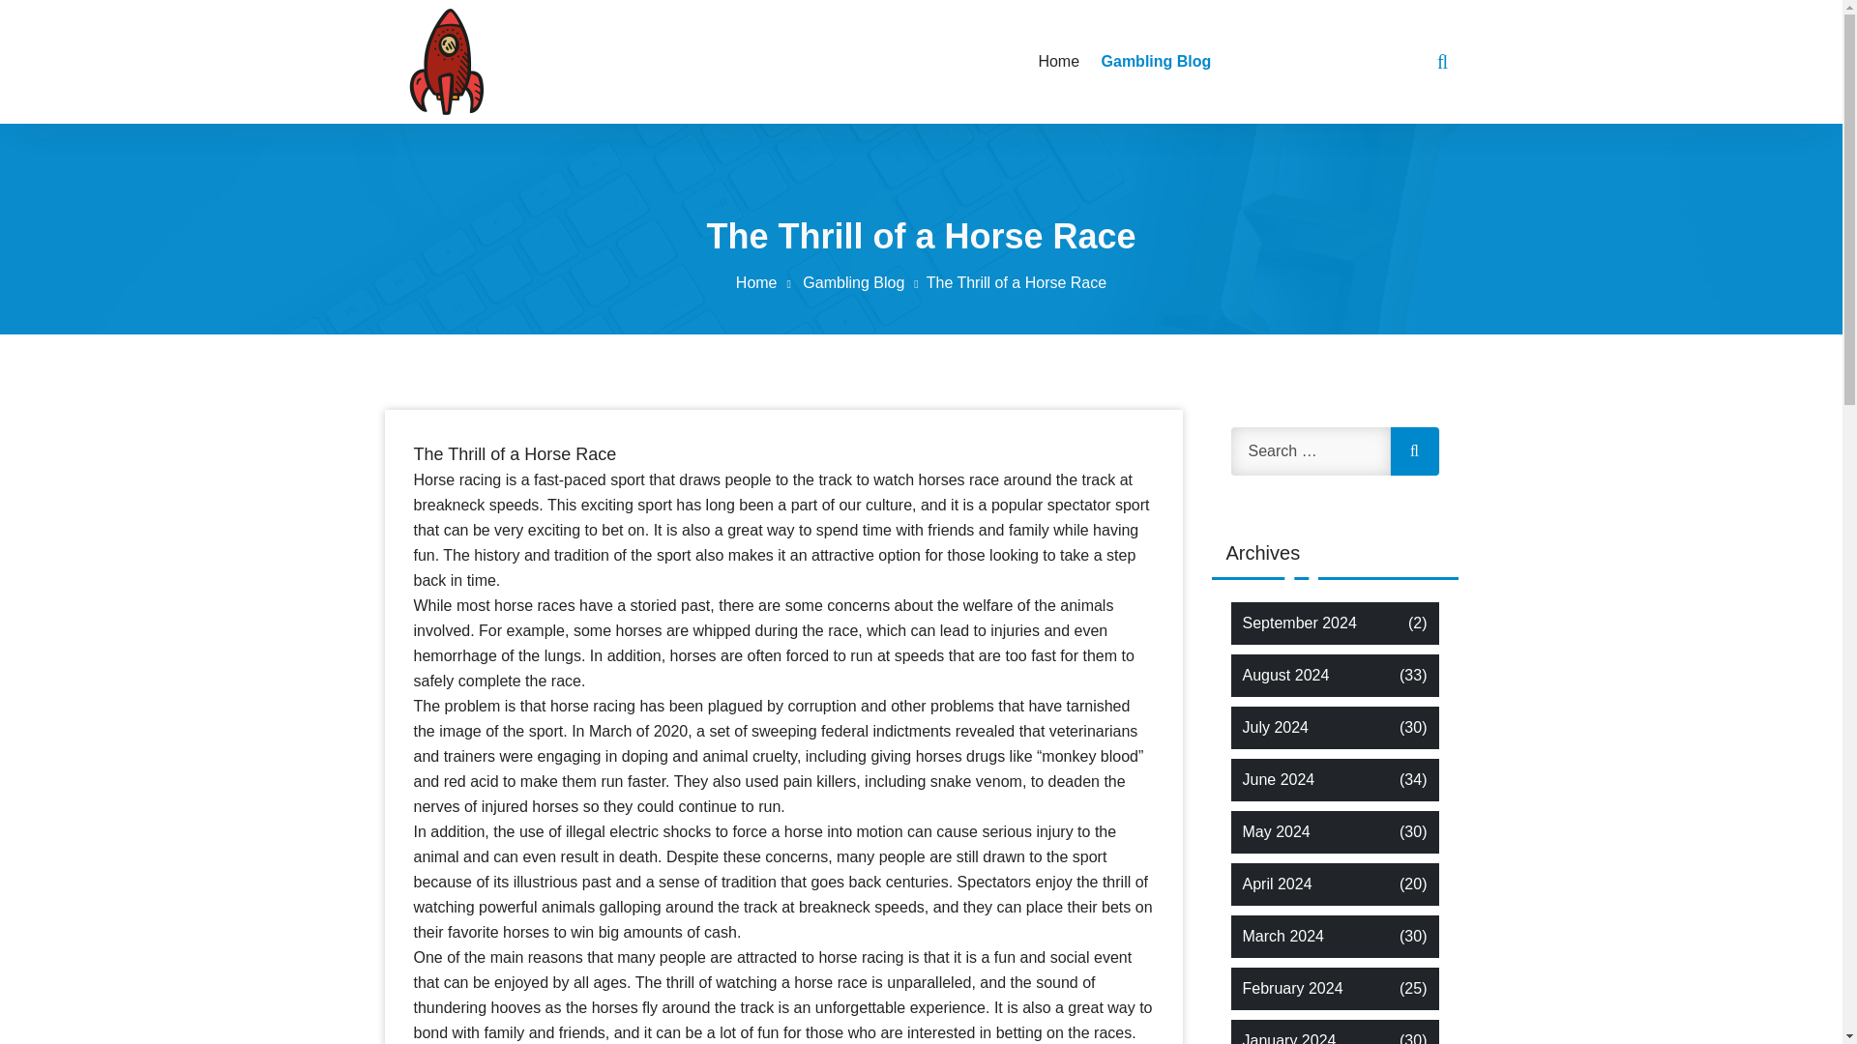 The width and height of the screenshot is (1857, 1044). Describe the element at coordinates (1153, 61) in the screenshot. I see `Gambling Blog` at that location.